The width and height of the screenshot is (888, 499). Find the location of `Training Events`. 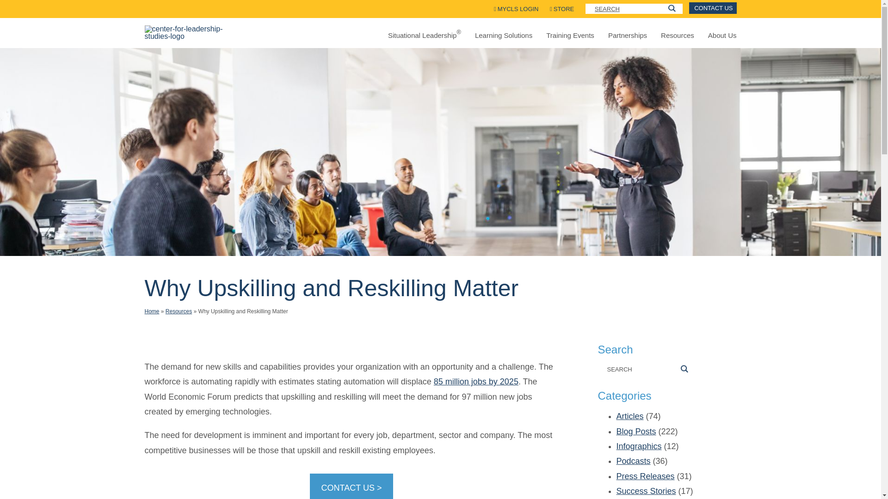

Training Events is located at coordinates (570, 35).